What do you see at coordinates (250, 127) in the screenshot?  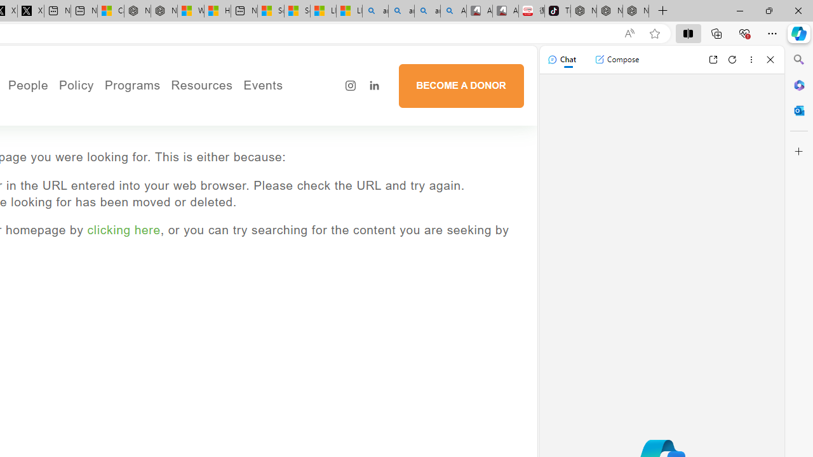 I see `SoCal Impact Food Fund` at bounding box center [250, 127].